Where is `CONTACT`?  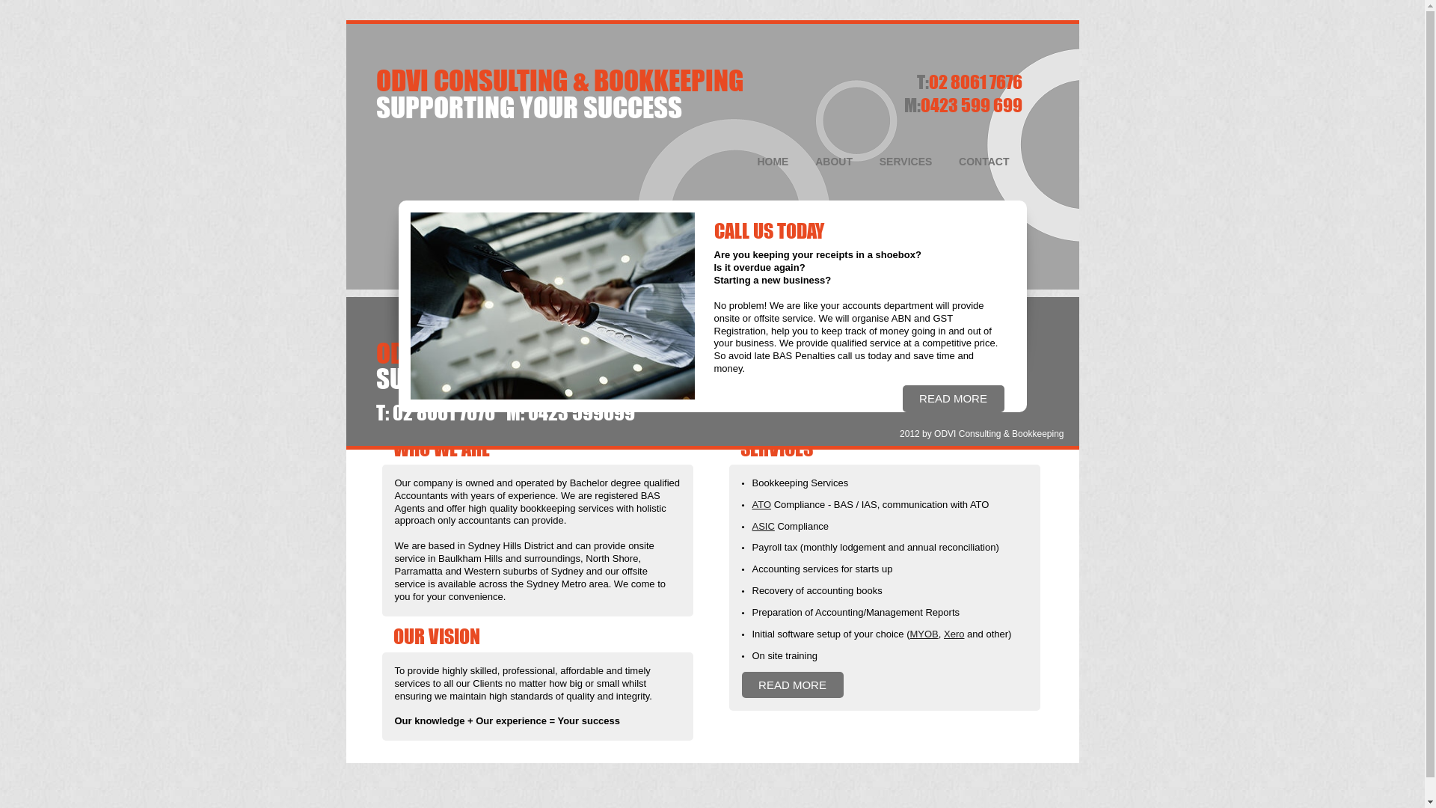
CONTACT is located at coordinates (984, 162).